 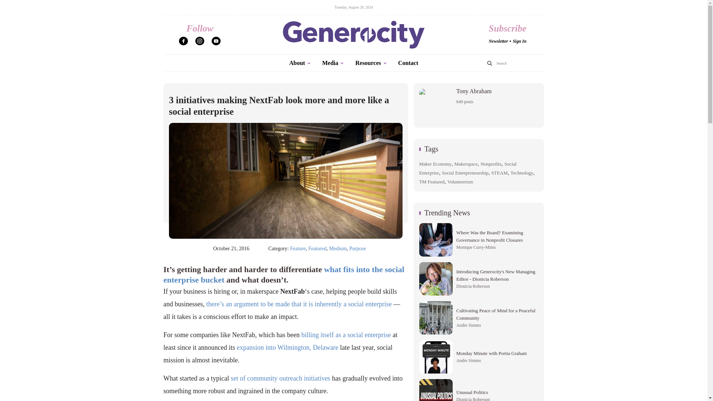 I want to click on About, so click(x=300, y=63).